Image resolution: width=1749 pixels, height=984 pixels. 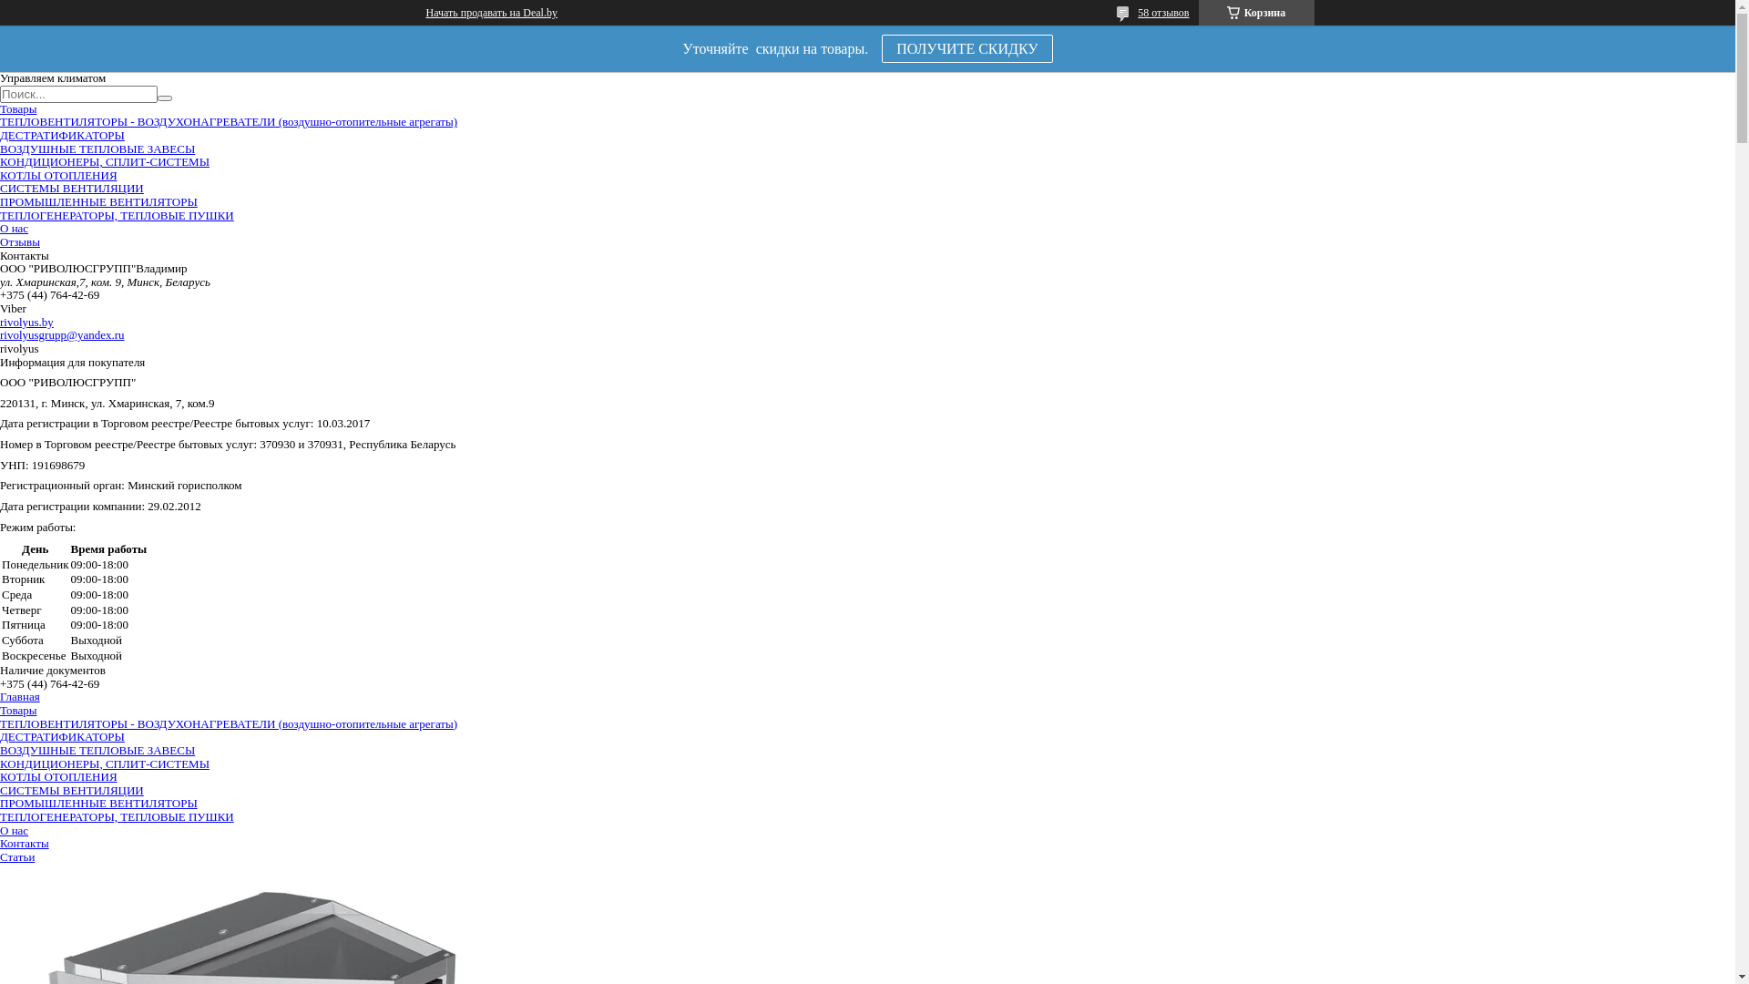 I want to click on rivolyusgrupp@yandex.ru, so click(x=62, y=335).